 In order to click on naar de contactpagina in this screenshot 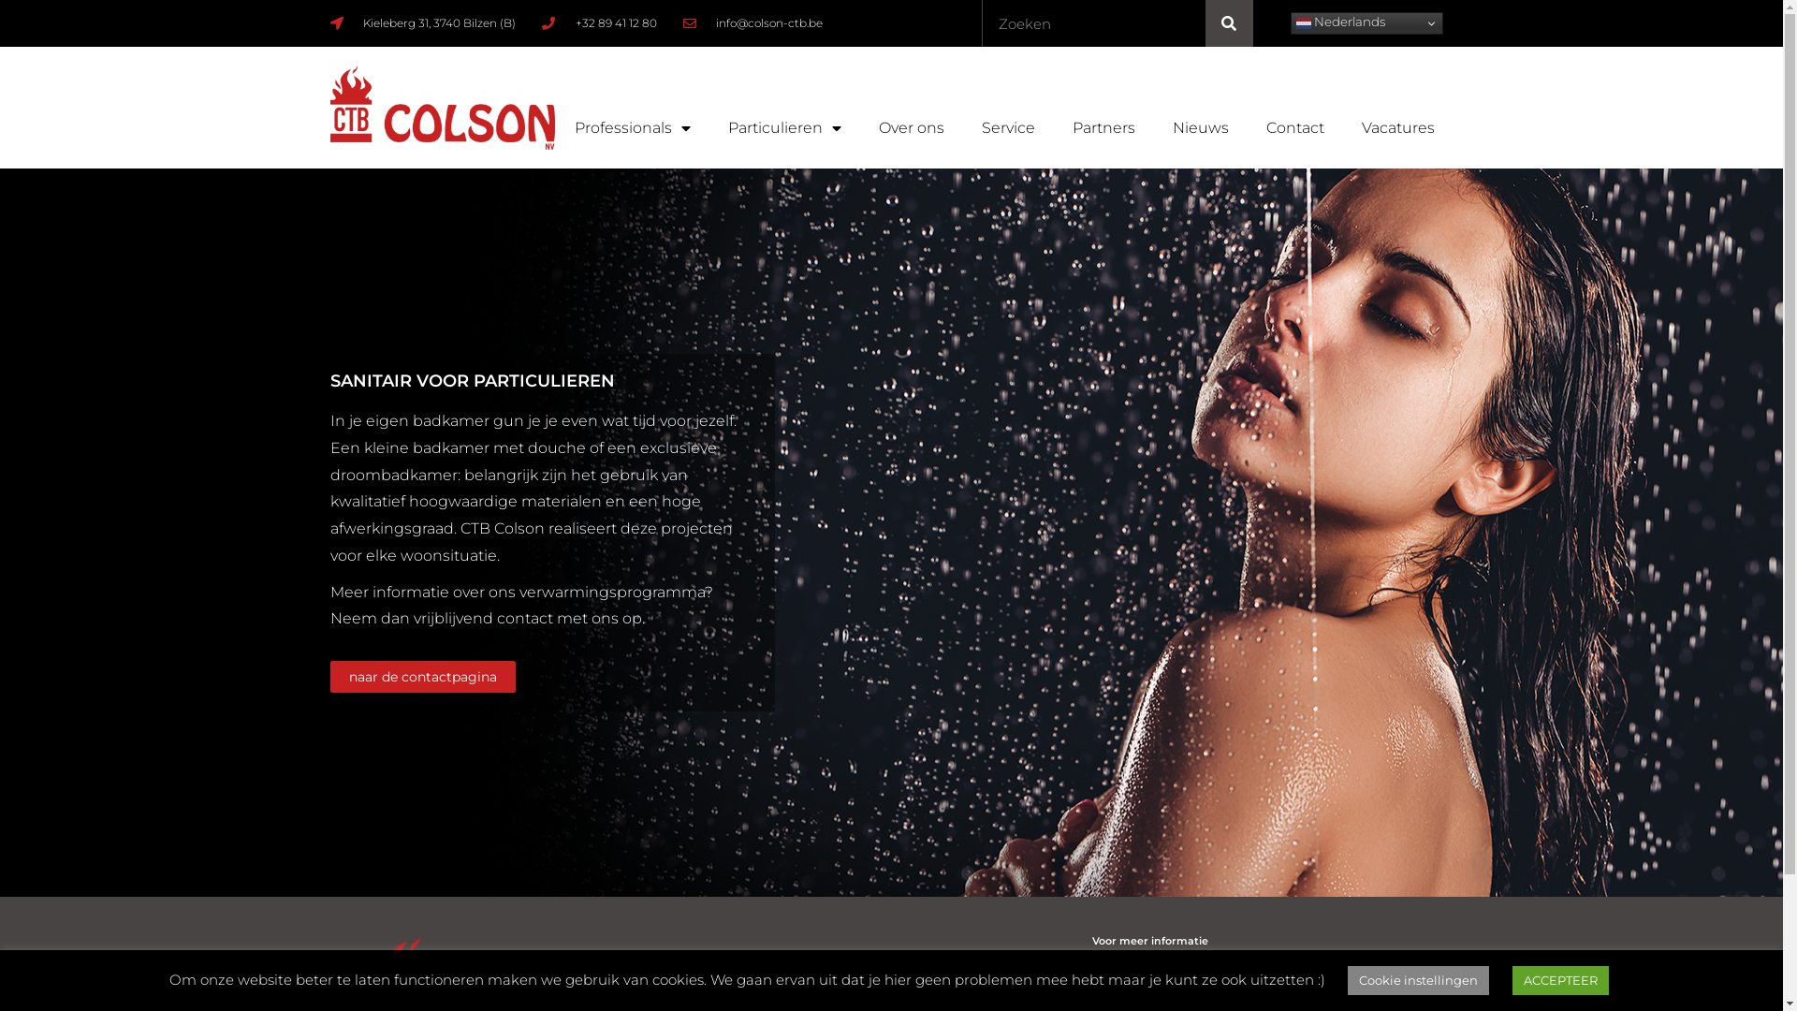, I will do `click(422, 677)`.